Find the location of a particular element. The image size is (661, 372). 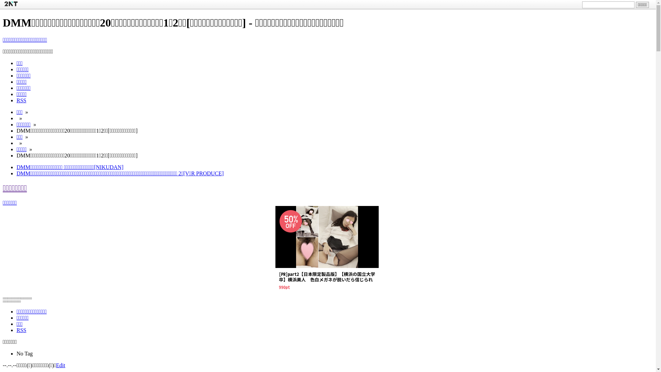

Edit is located at coordinates (61, 365).